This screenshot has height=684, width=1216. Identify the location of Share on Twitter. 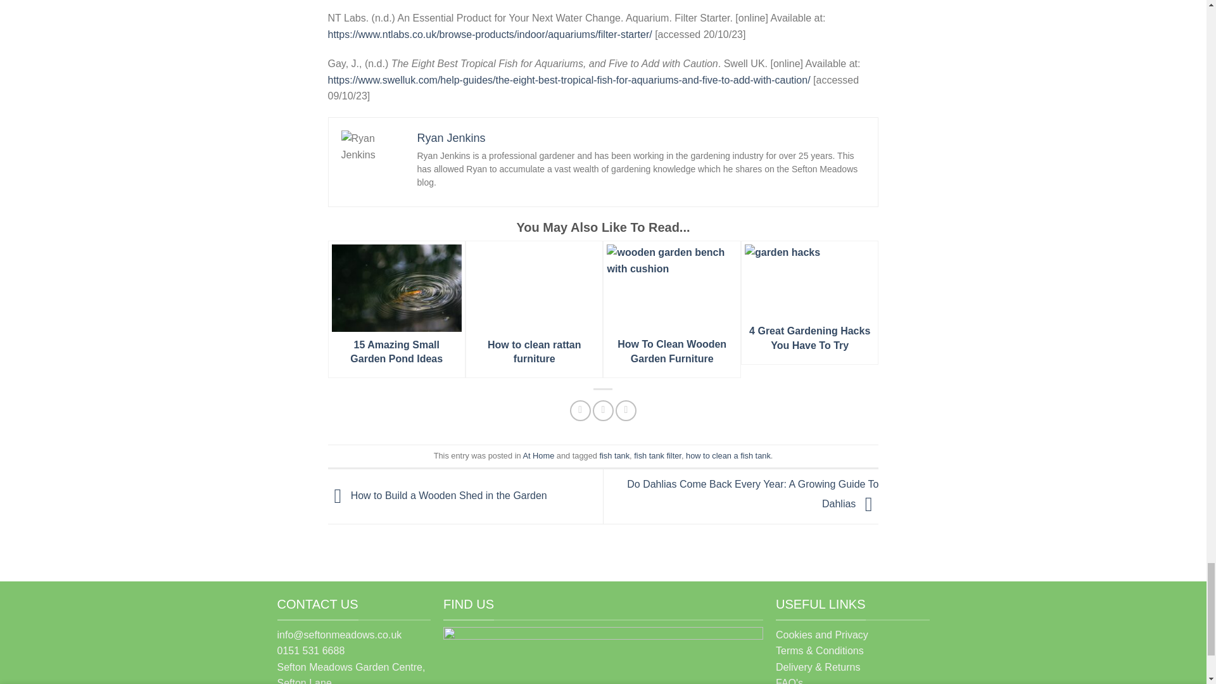
(603, 410).